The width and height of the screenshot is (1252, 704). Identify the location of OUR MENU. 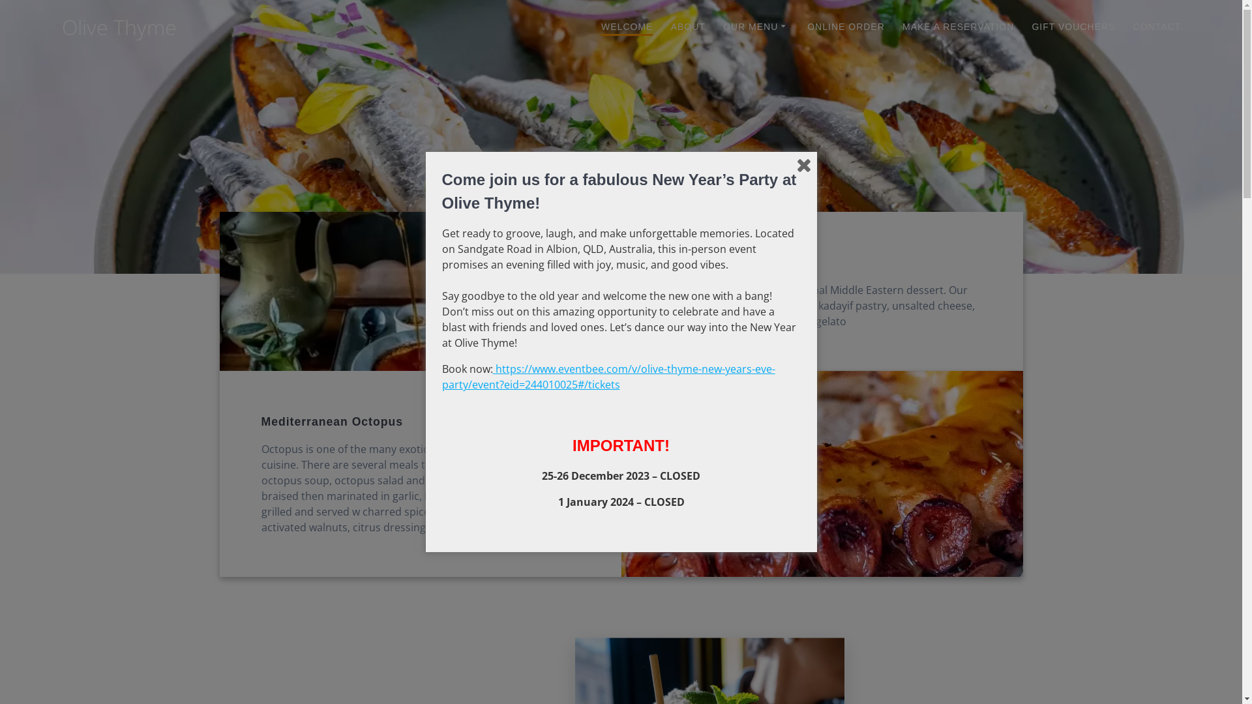
(756, 27).